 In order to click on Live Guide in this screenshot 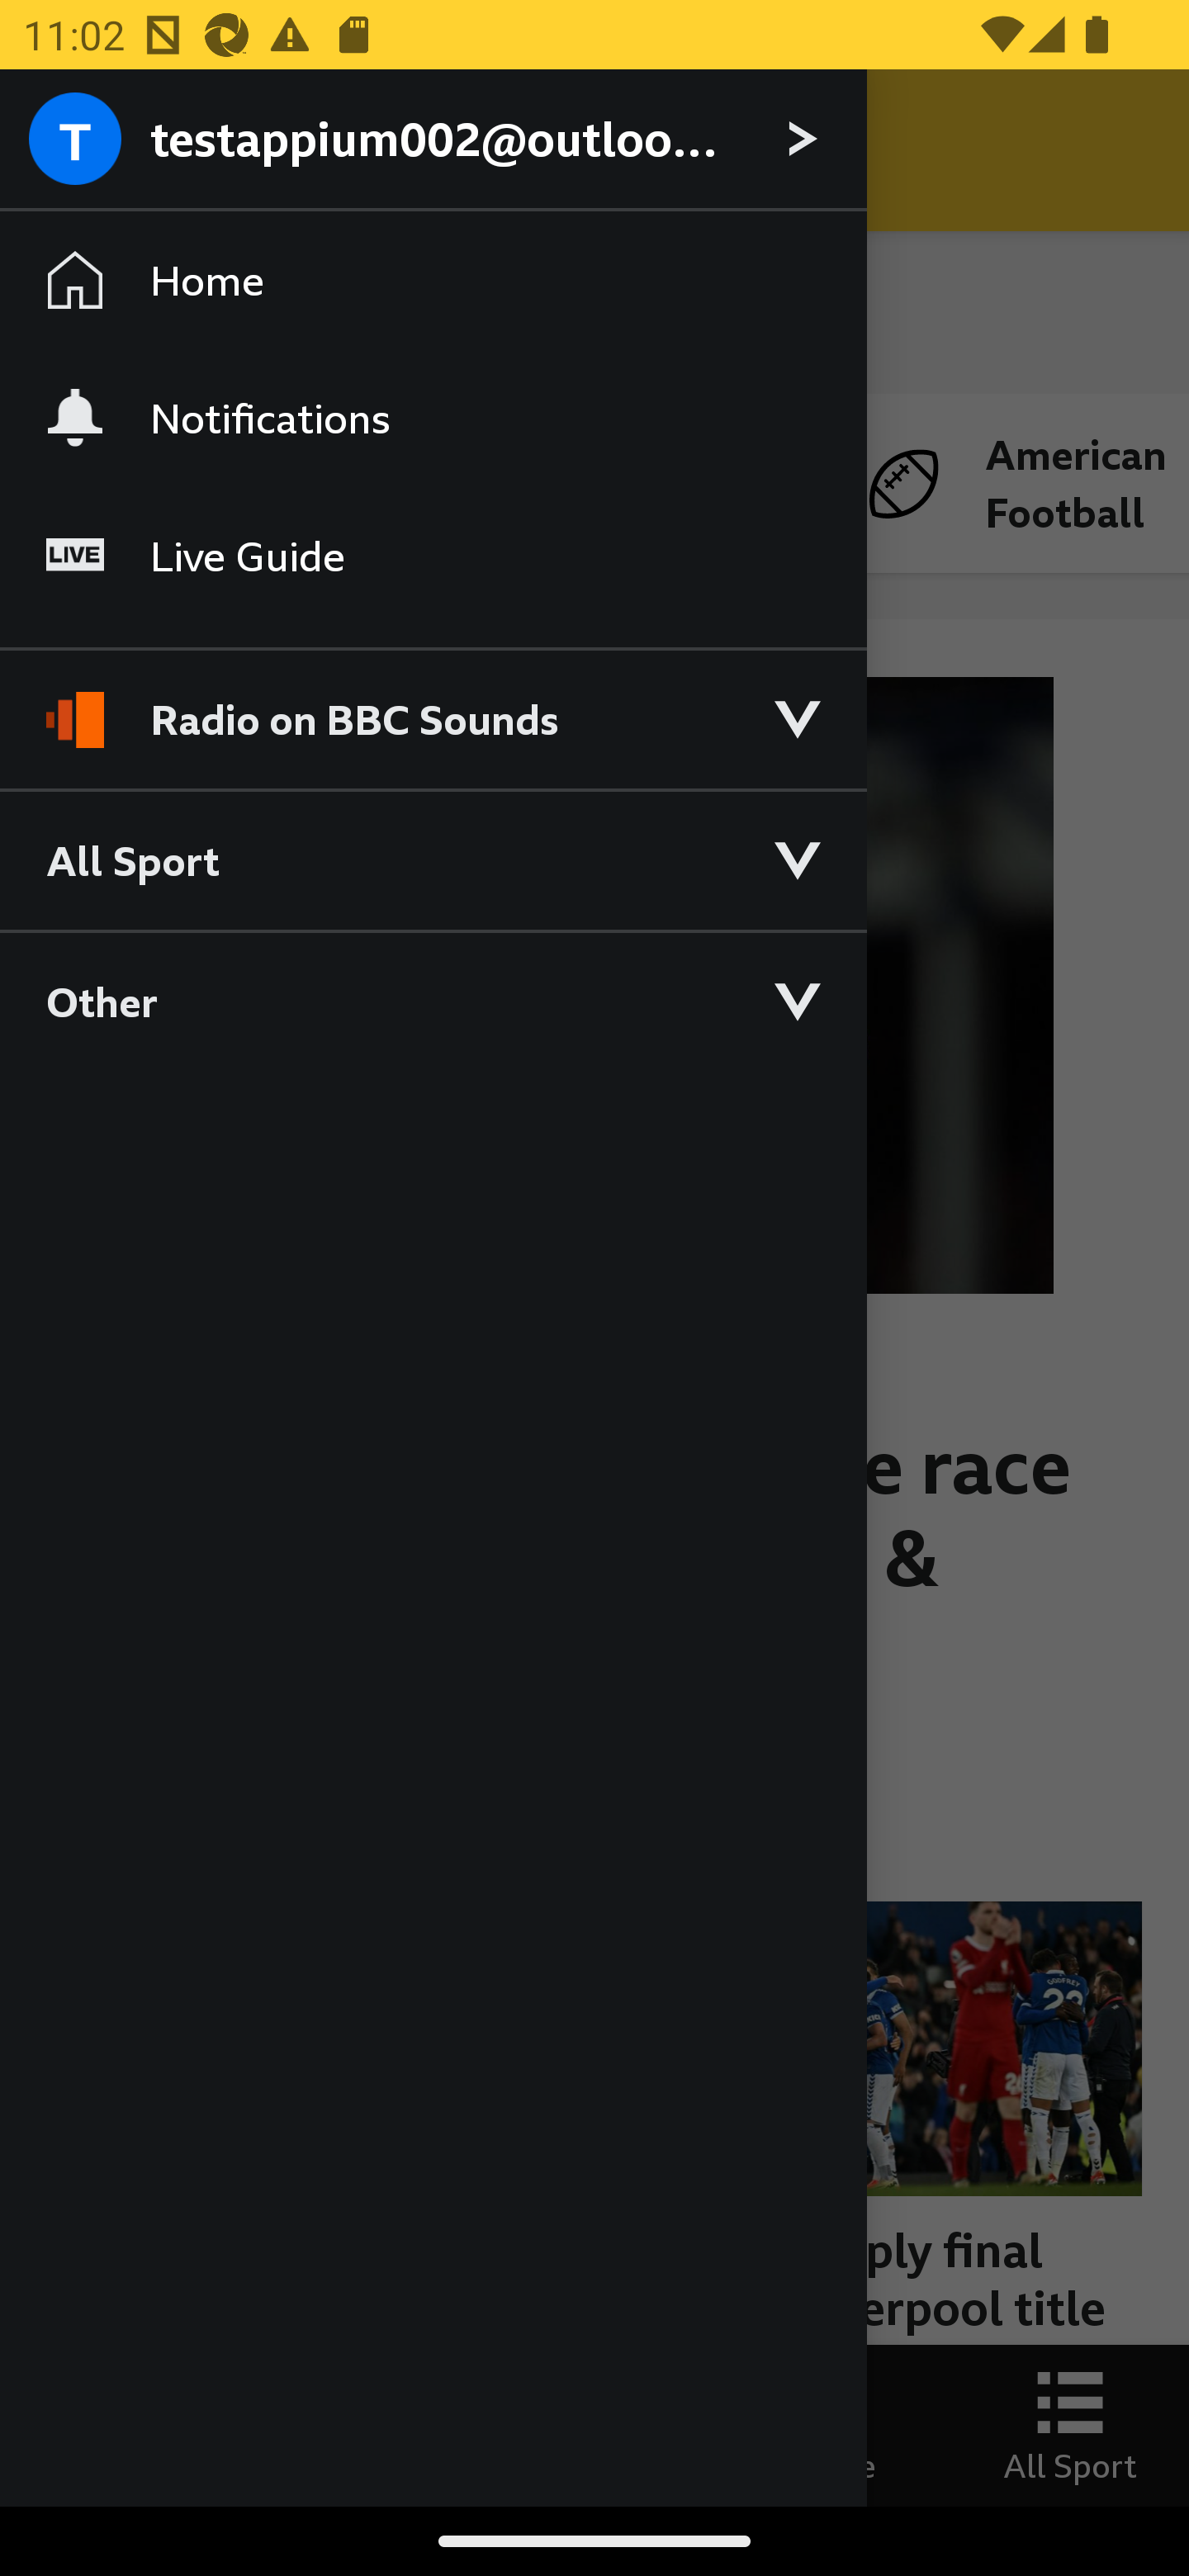, I will do `click(433, 556)`.